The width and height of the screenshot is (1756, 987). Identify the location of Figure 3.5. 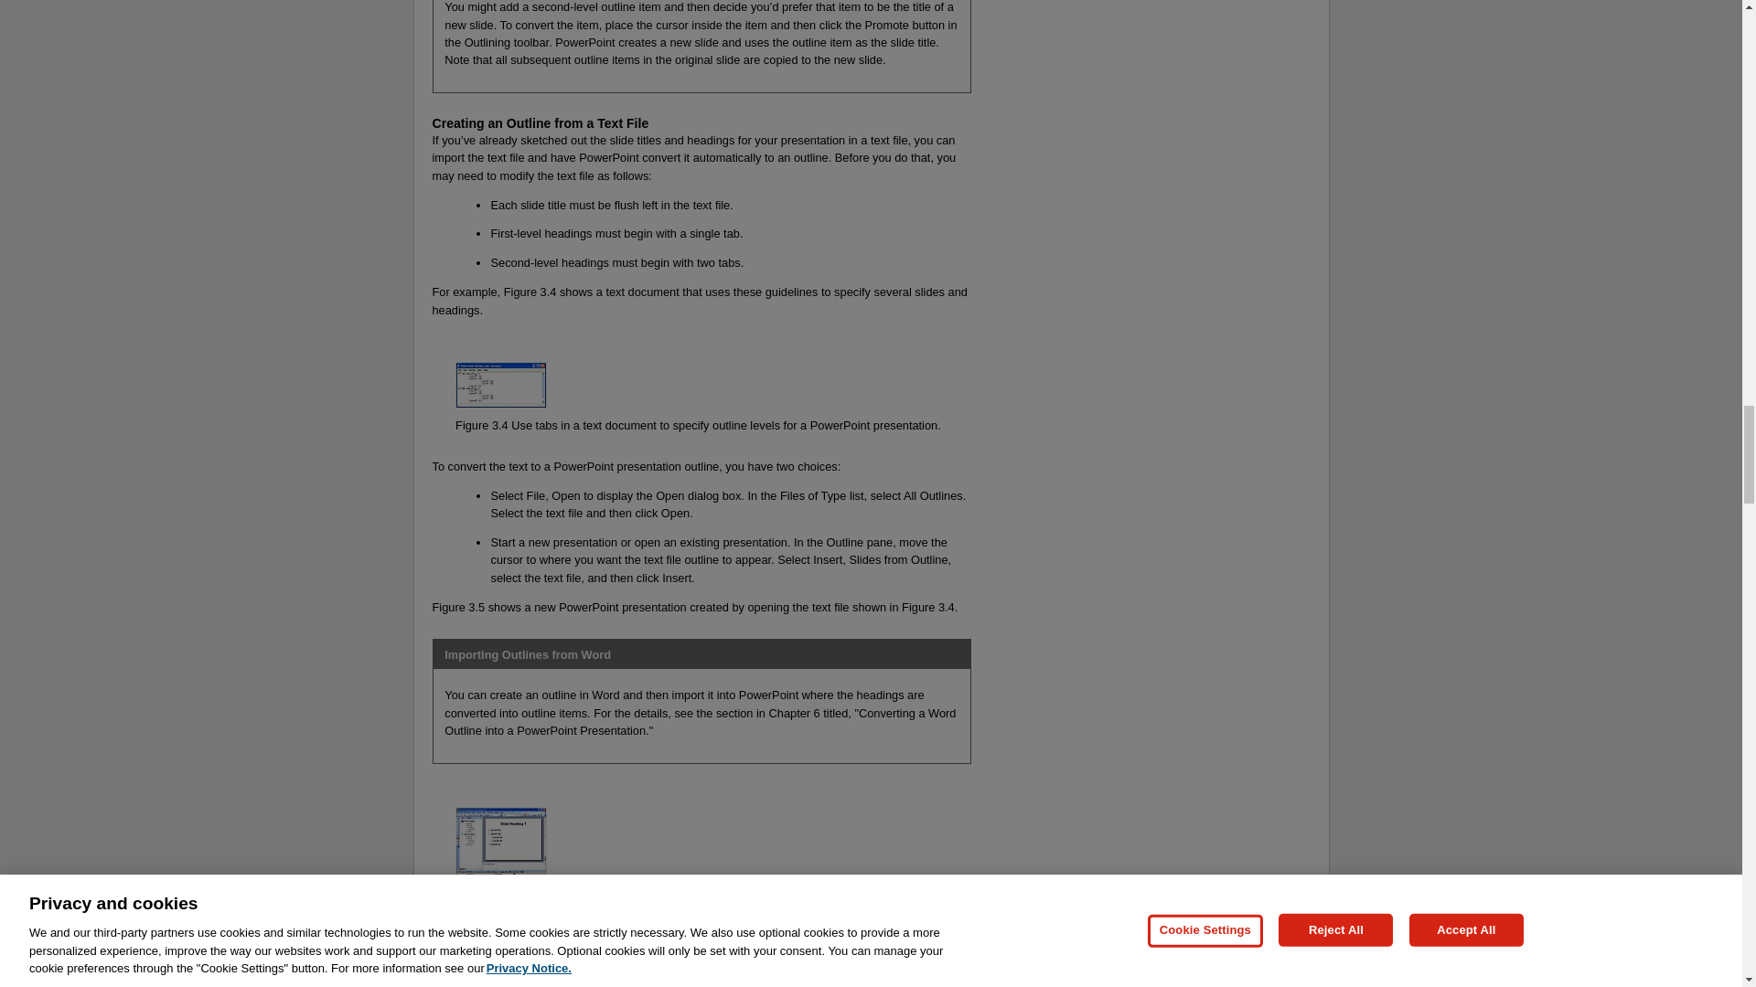
(481, 892).